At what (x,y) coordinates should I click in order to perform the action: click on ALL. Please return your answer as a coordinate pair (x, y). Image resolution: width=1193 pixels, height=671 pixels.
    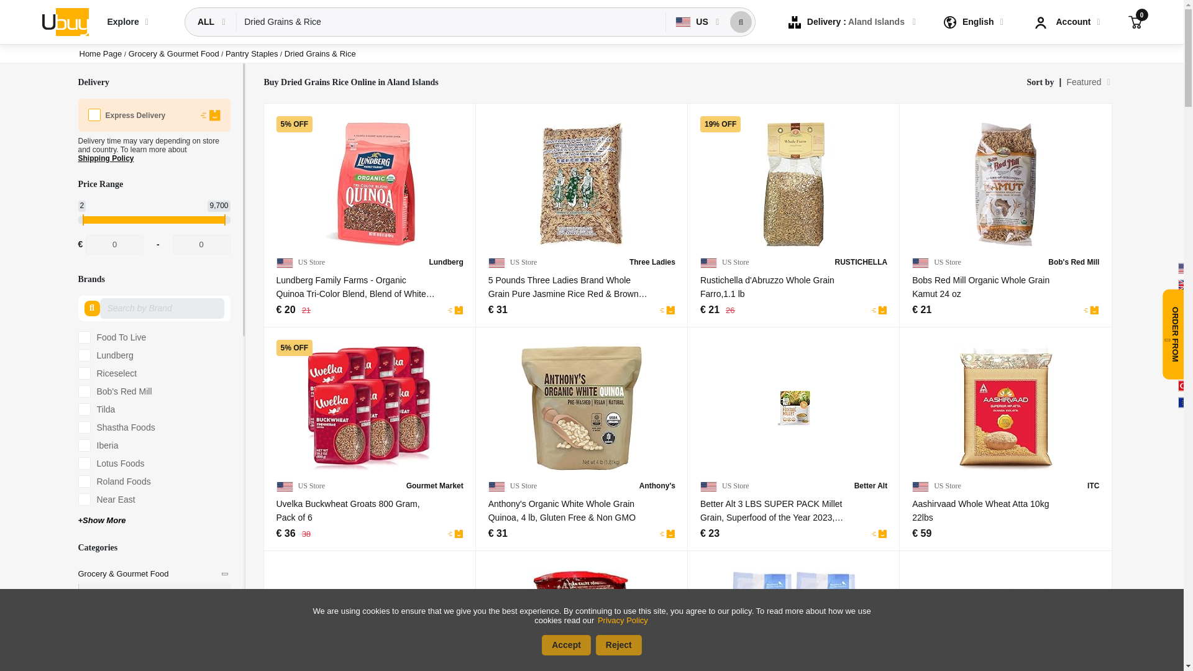
    Looking at the image, I should click on (208, 22).